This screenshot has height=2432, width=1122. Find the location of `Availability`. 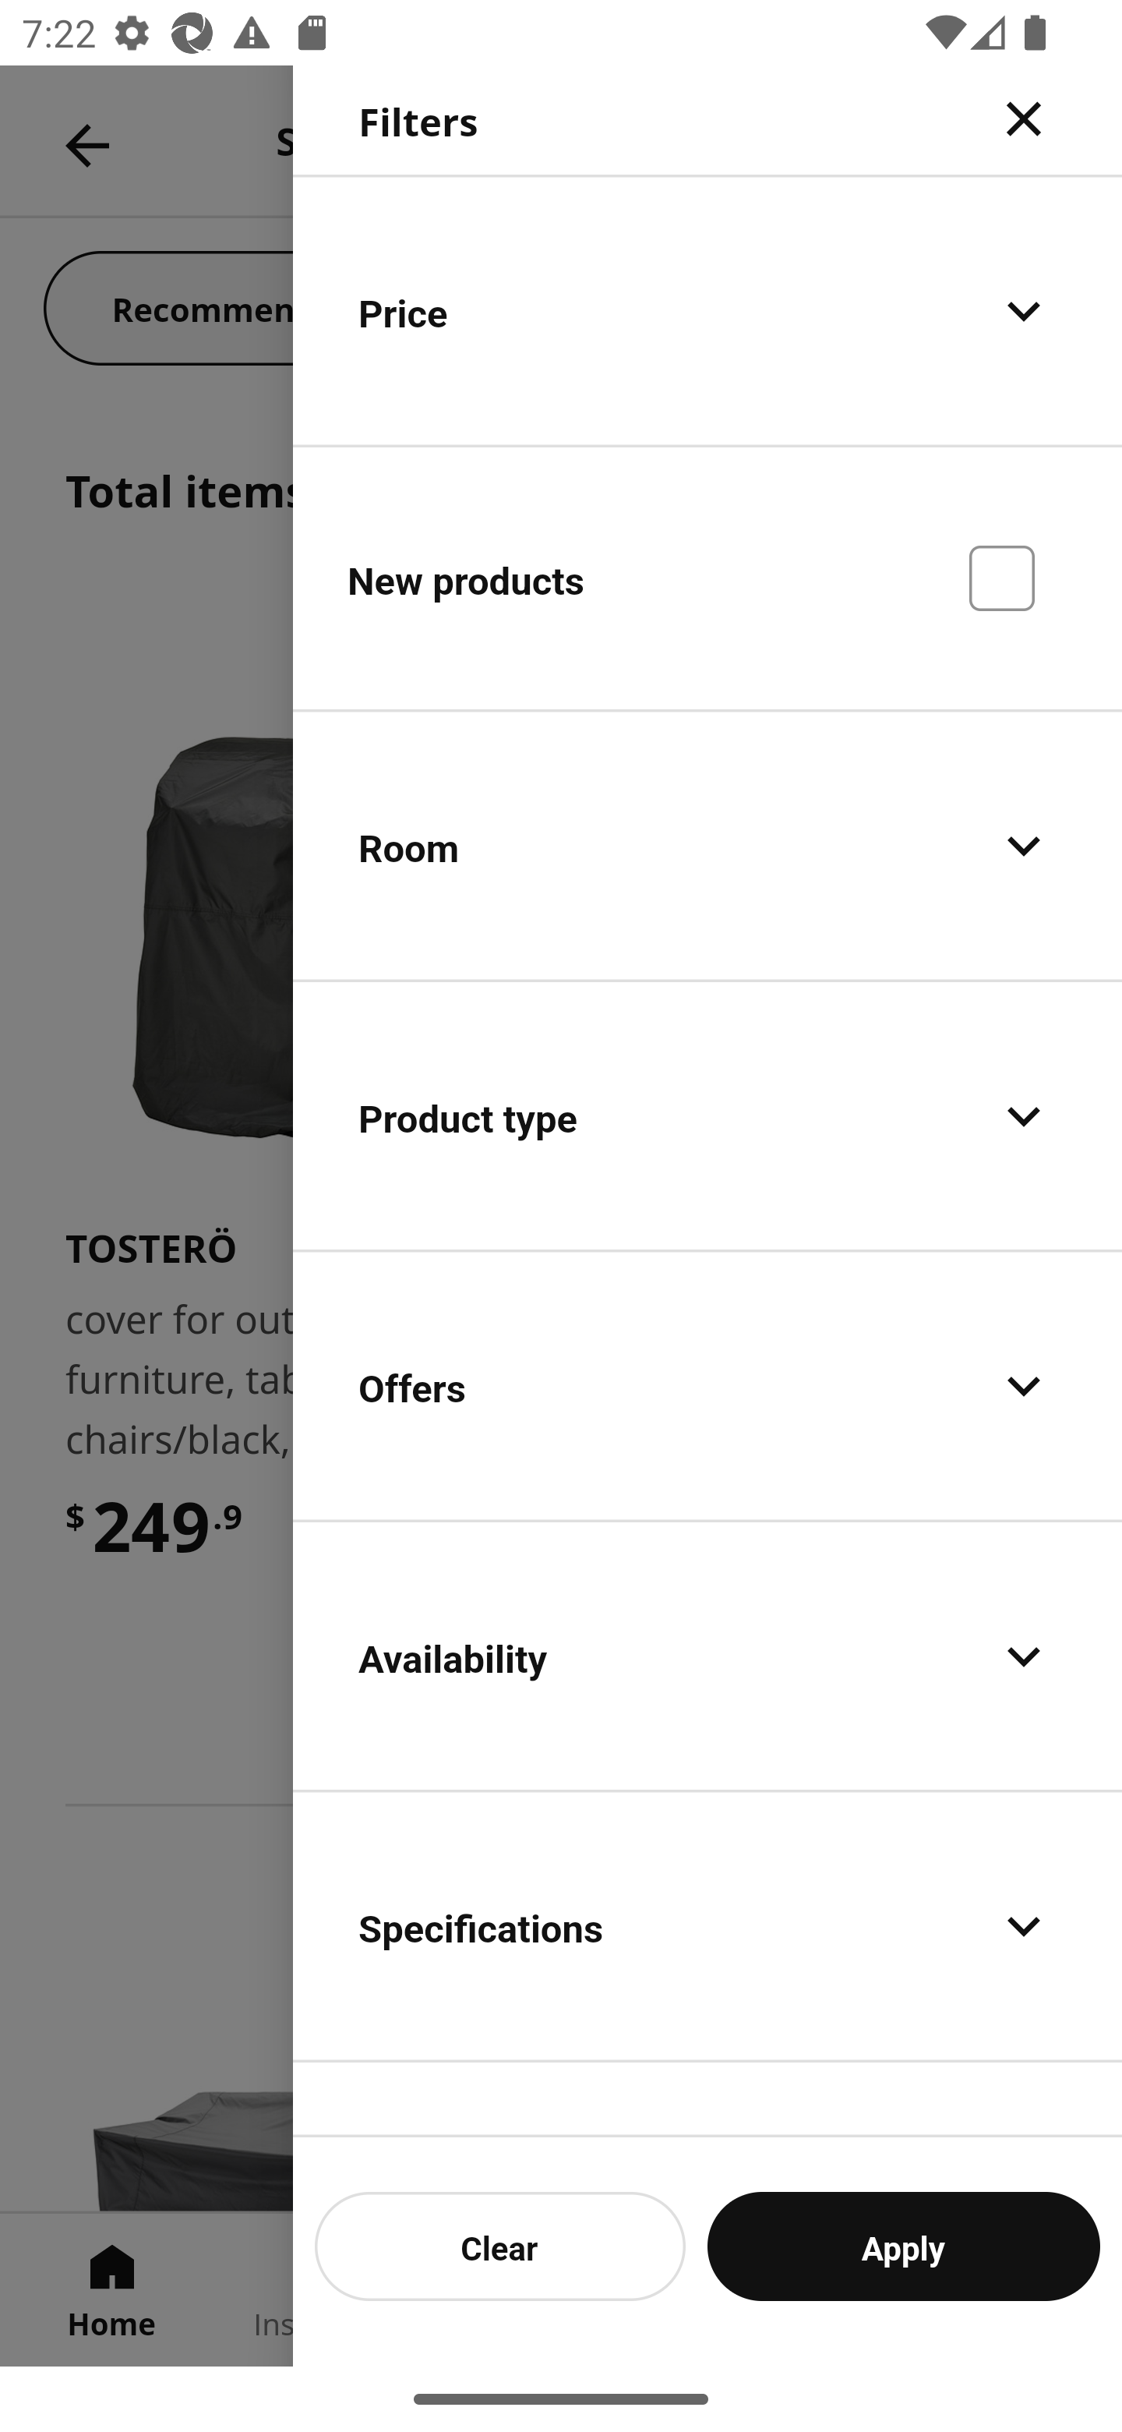

Availability is located at coordinates (707, 1656).